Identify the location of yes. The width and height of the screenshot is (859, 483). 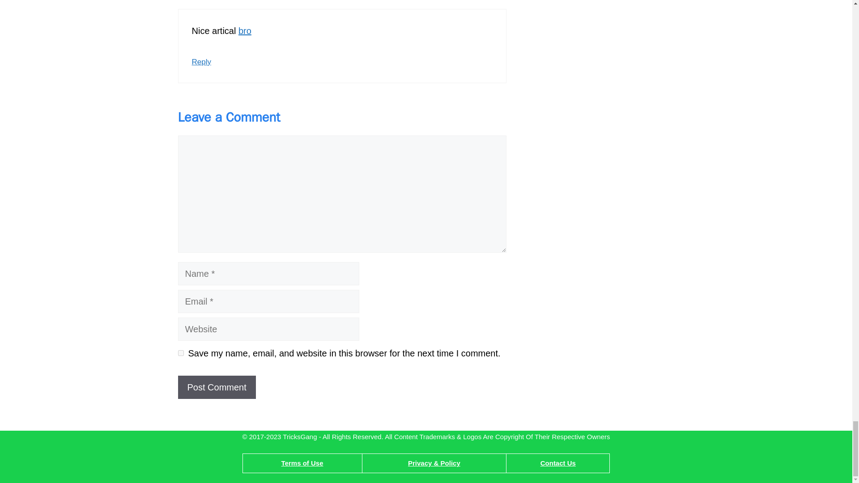
(181, 353).